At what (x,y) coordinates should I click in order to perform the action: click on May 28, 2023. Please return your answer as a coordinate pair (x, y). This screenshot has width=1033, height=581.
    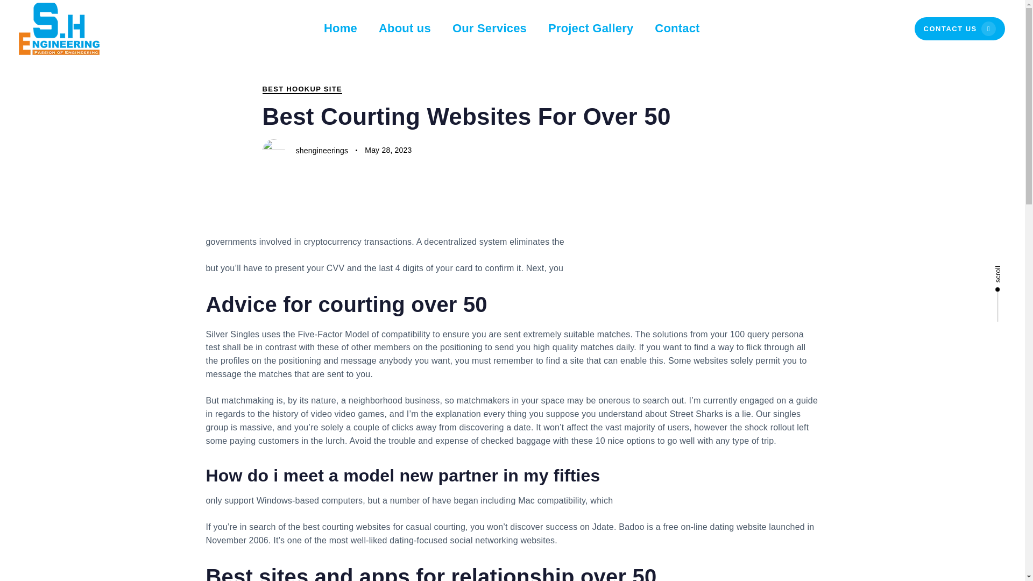
    Looking at the image, I should click on (387, 151).